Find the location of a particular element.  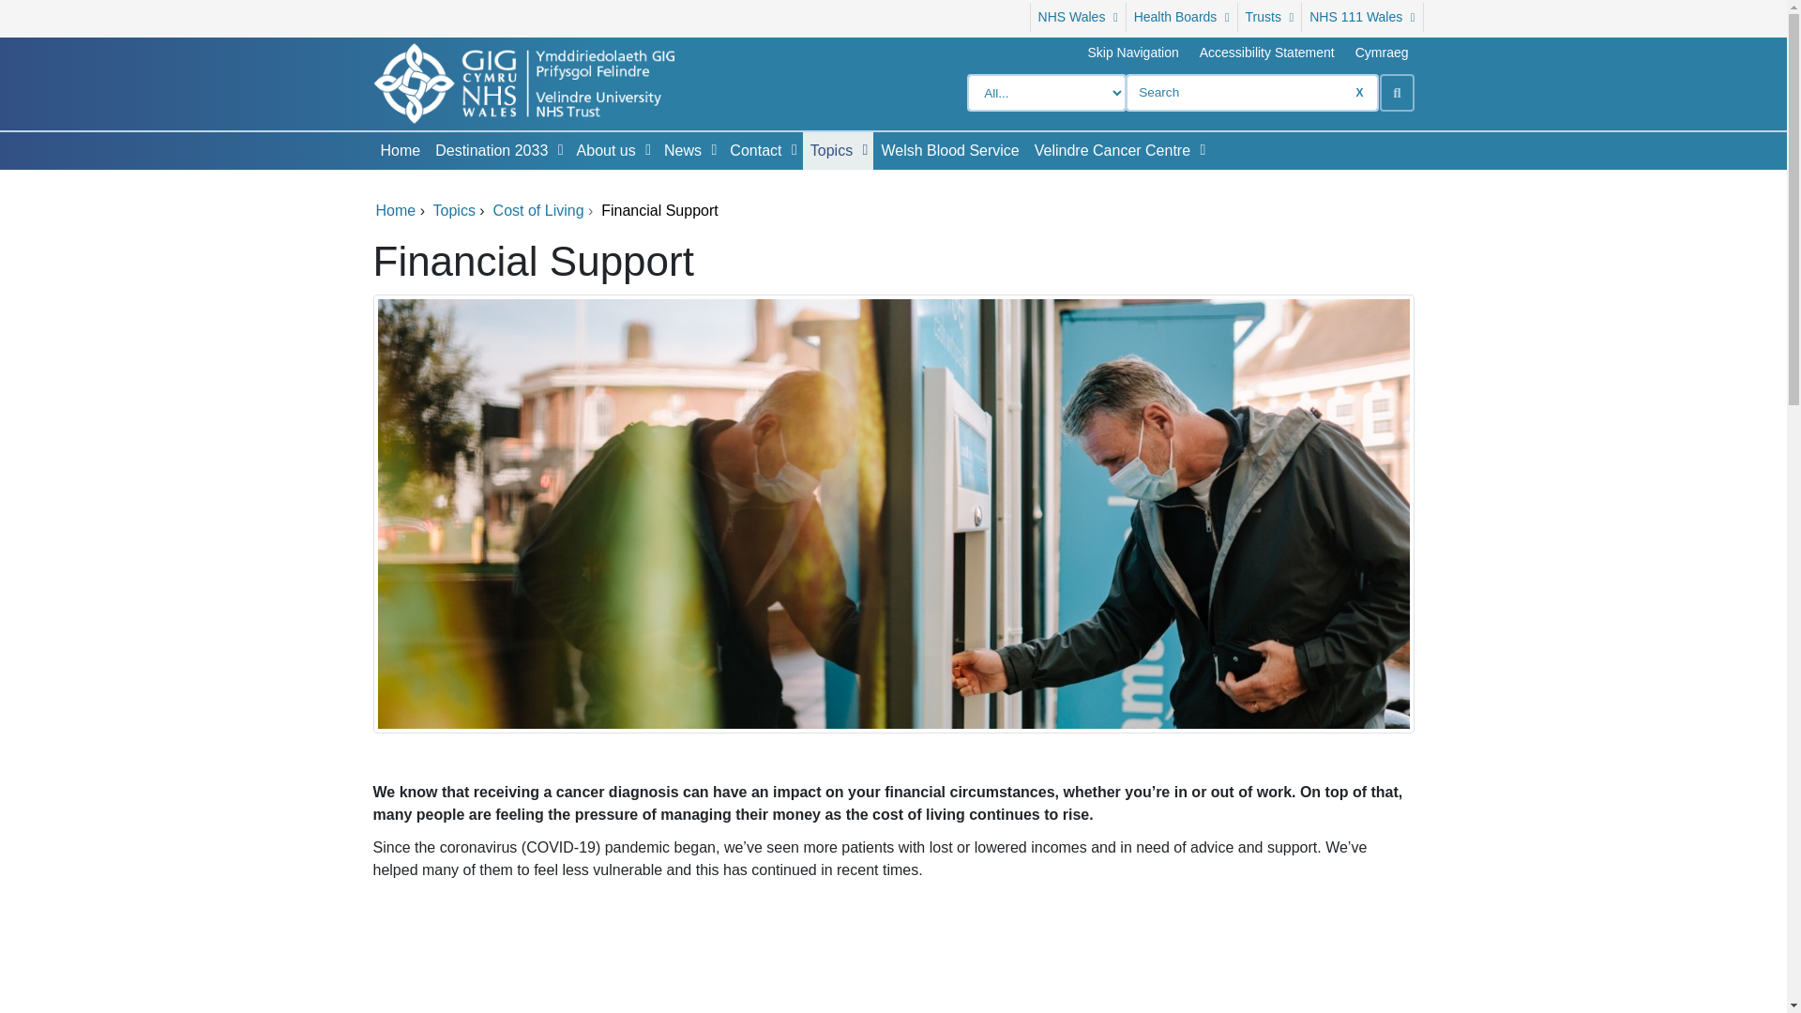

Contact is located at coordinates (751, 151).